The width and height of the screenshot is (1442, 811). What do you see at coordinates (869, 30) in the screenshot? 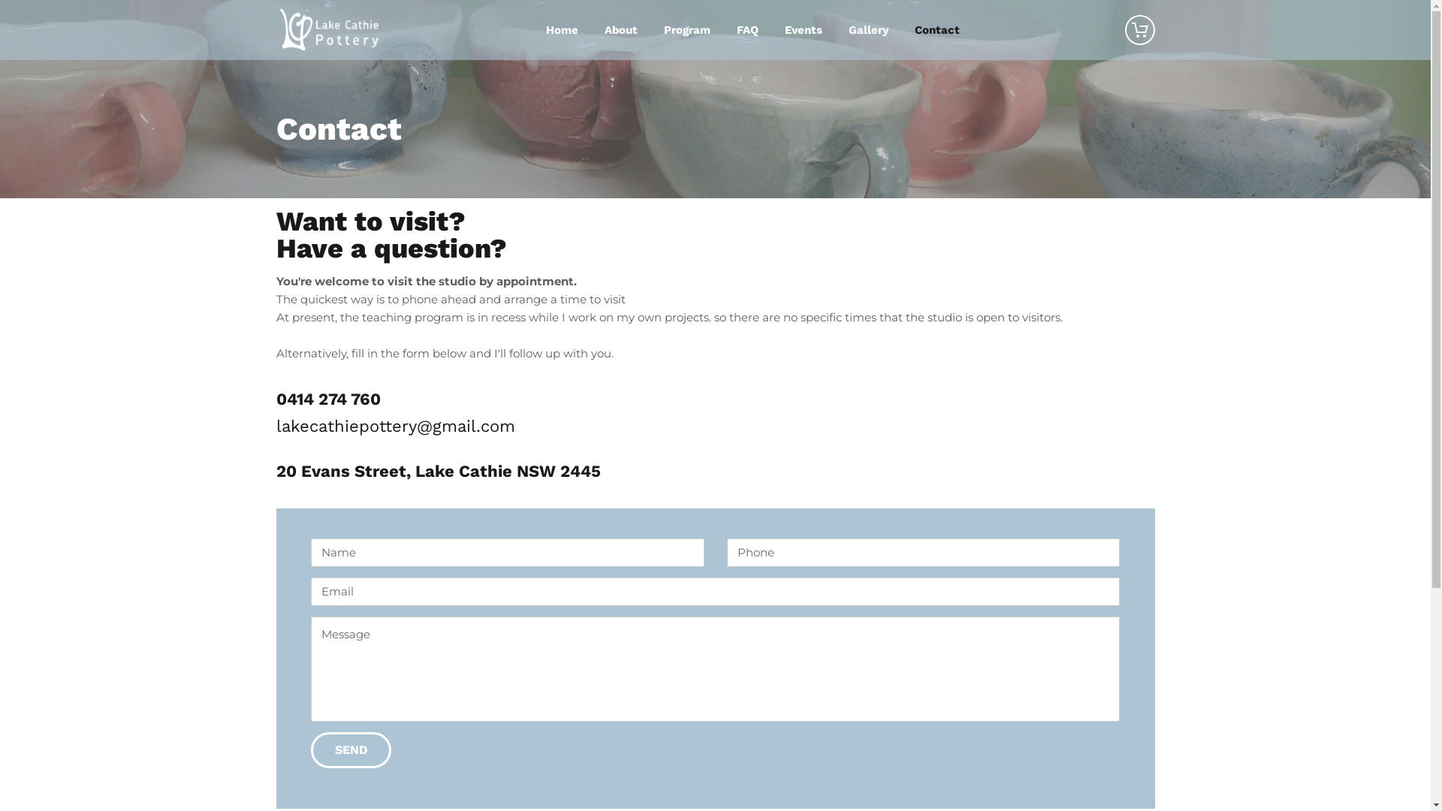
I see `Gallery` at bounding box center [869, 30].